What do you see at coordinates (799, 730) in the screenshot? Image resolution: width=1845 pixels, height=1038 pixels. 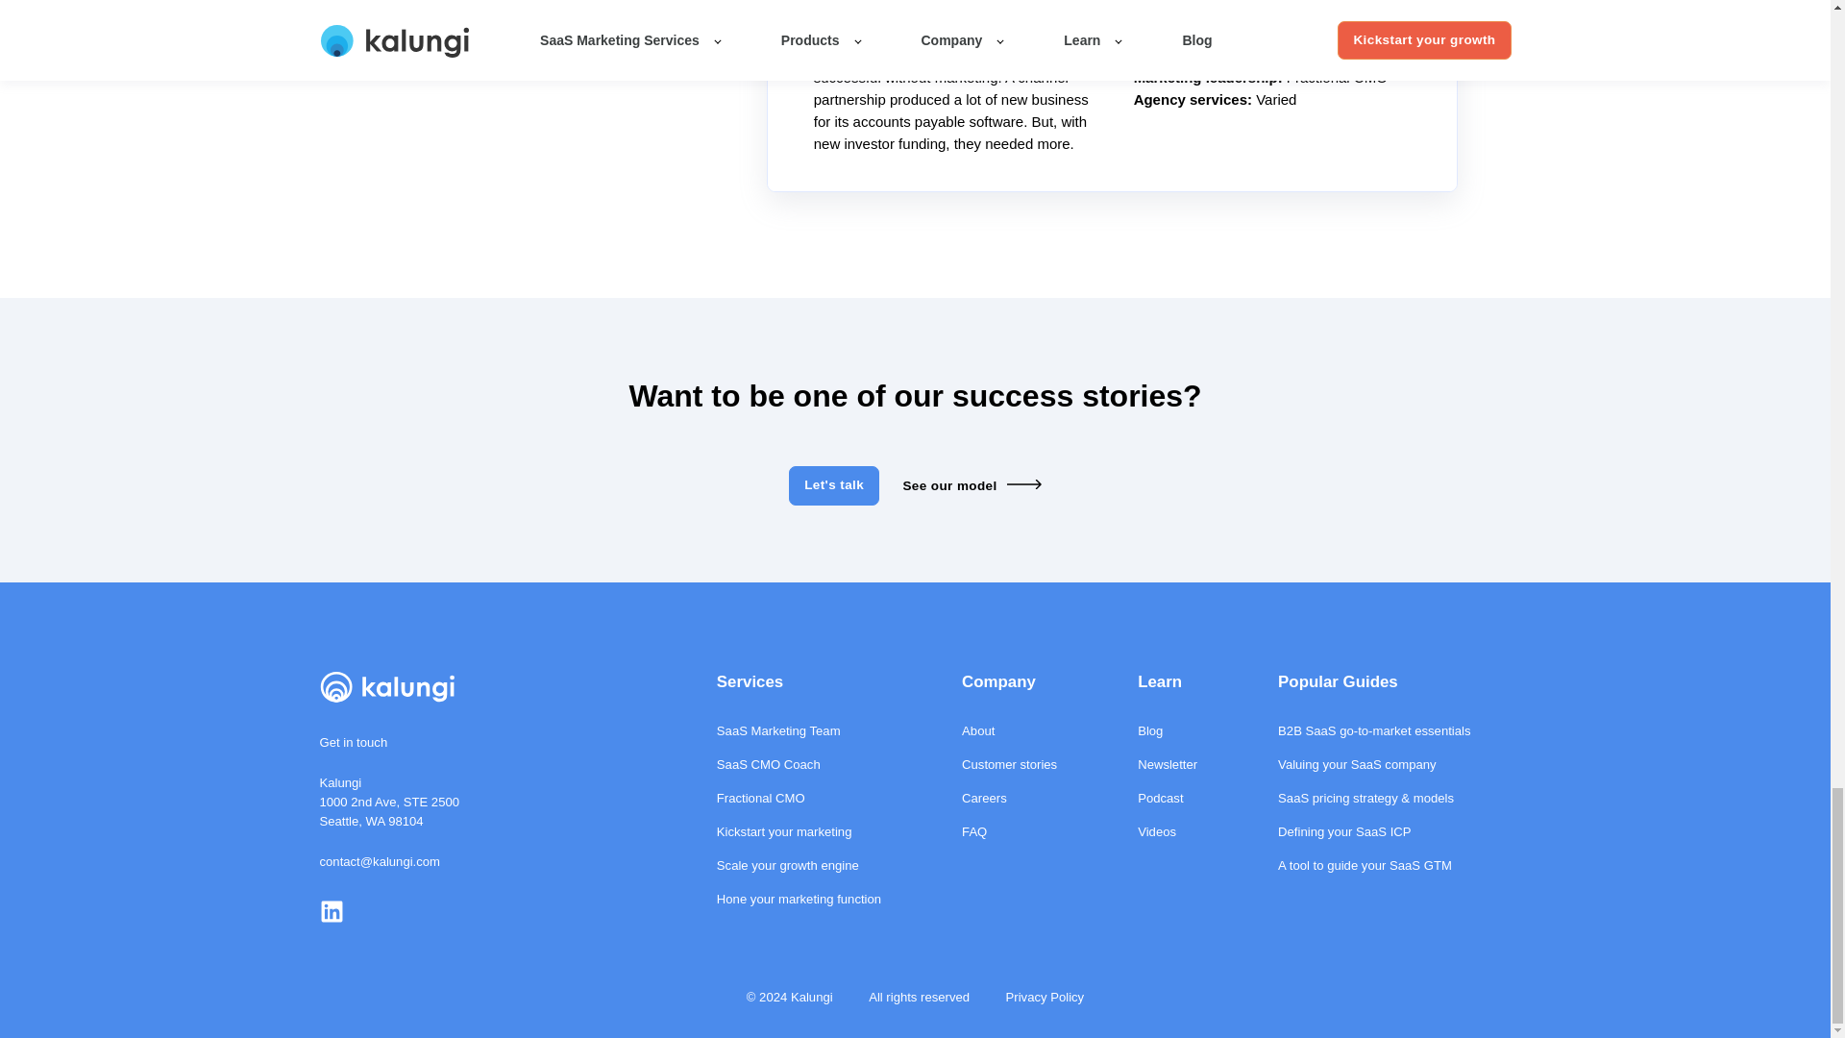 I see `SaaS Marketing Team` at bounding box center [799, 730].